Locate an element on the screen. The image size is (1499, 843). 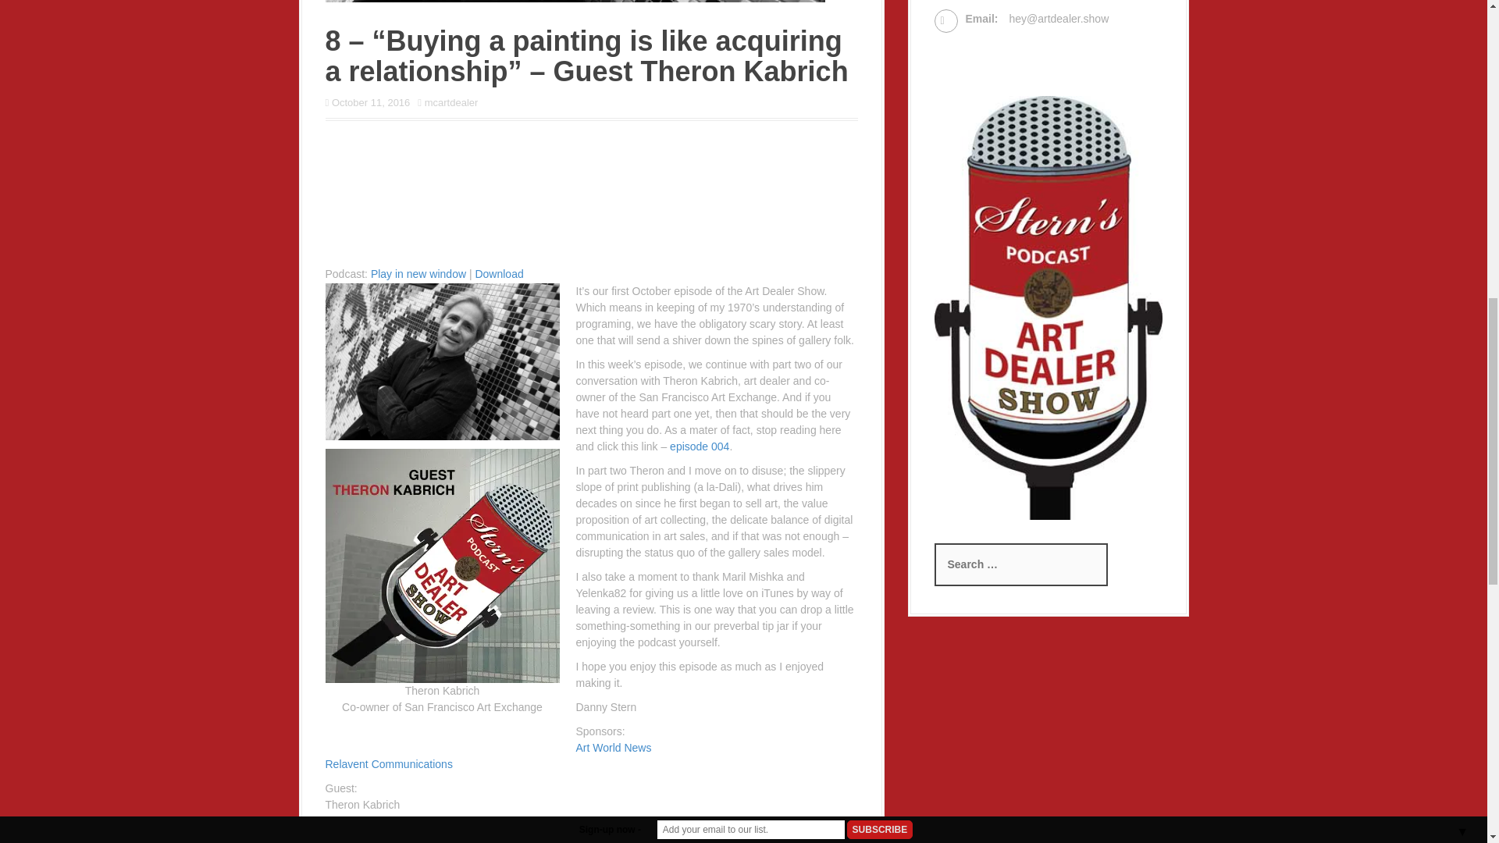
Art World News is located at coordinates (614, 748).